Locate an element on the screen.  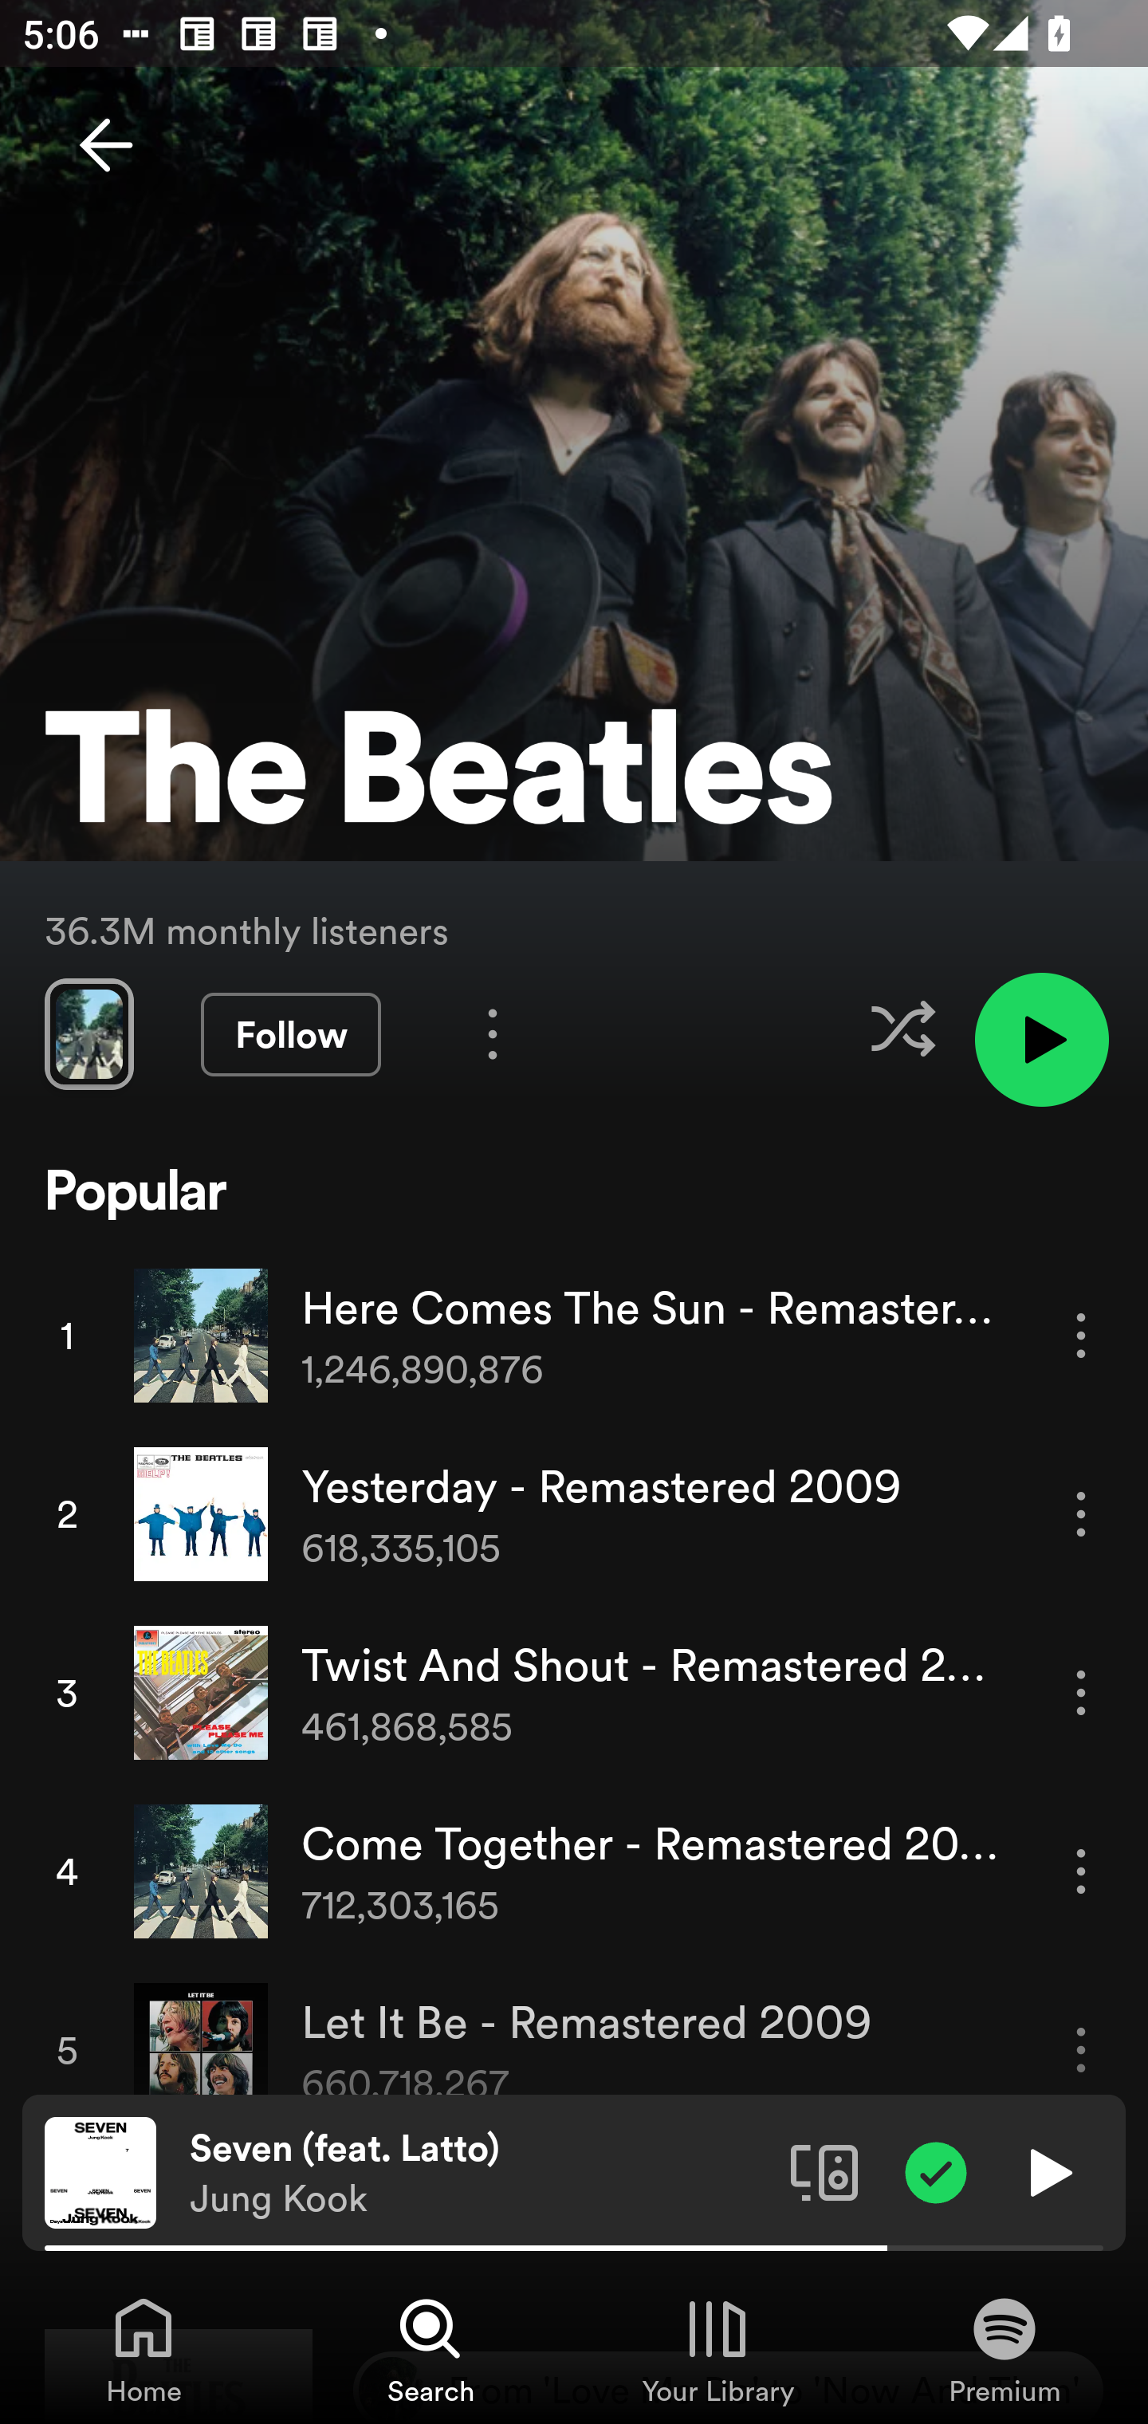
Connect to a device. Opens the devices menu is located at coordinates (824, 2171).